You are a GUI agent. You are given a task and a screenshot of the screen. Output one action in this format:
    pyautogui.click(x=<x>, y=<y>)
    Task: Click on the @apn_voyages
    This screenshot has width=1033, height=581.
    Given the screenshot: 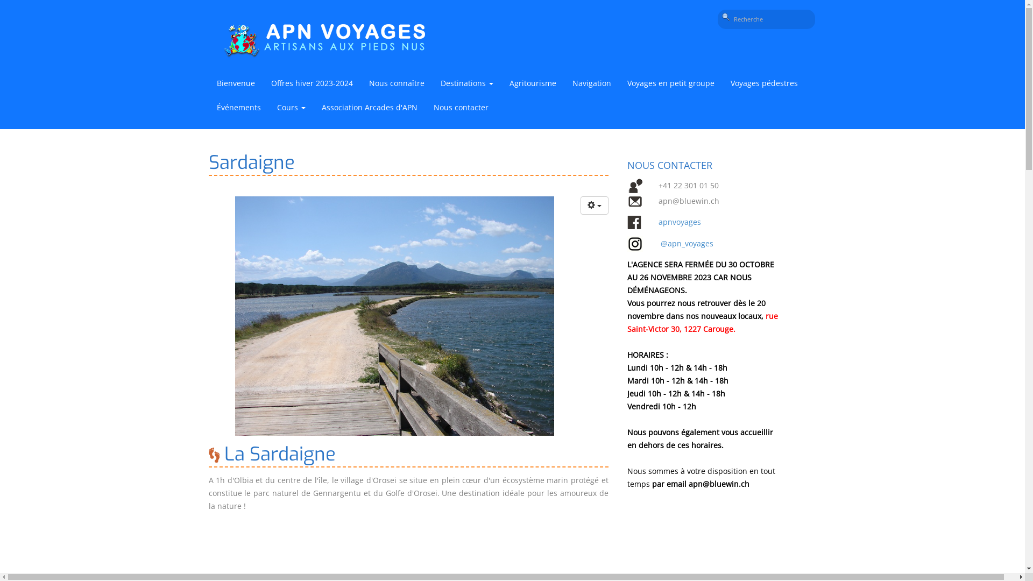 What is the action you would take?
    pyautogui.click(x=687, y=243)
    